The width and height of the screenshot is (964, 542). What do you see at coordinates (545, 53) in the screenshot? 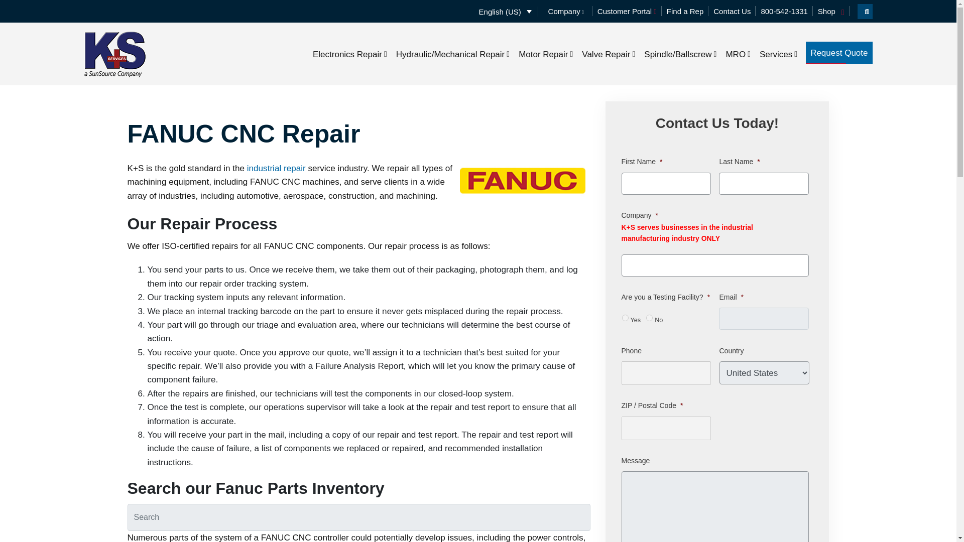
I see `Motor Repair` at bounding box center [545, 53].